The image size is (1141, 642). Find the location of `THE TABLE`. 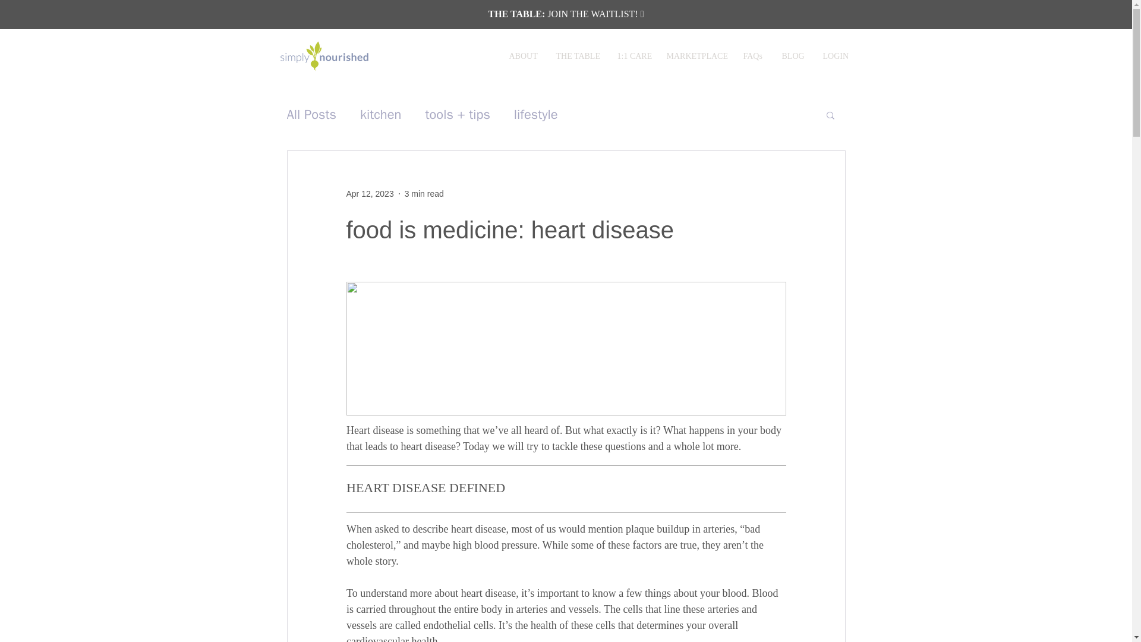

THE TABLE is located at coordinates (577, 56).